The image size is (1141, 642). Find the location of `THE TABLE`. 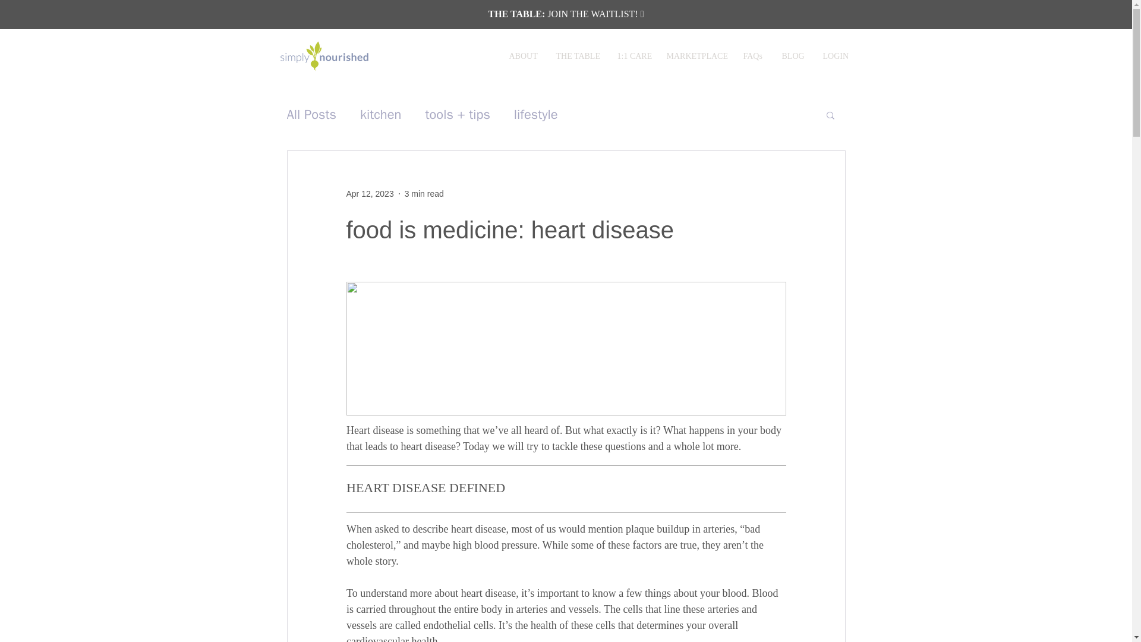

THE TABLE is located at coordinates (577, 56).